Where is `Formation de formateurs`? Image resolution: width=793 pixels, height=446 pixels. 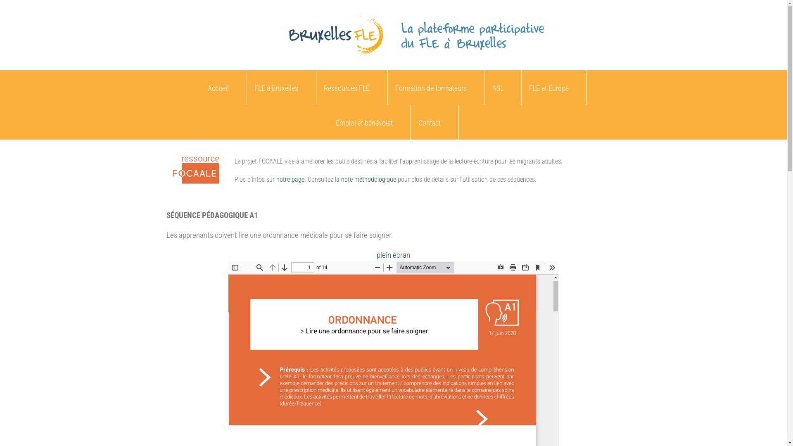
Formation de formateurs is located at coordinates (430, 88).